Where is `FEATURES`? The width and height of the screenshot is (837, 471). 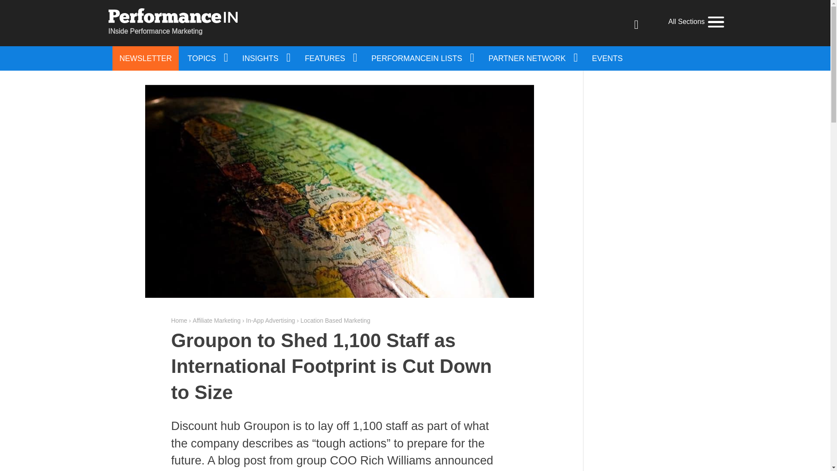
FEATURES is located at coordinates (330, 58).